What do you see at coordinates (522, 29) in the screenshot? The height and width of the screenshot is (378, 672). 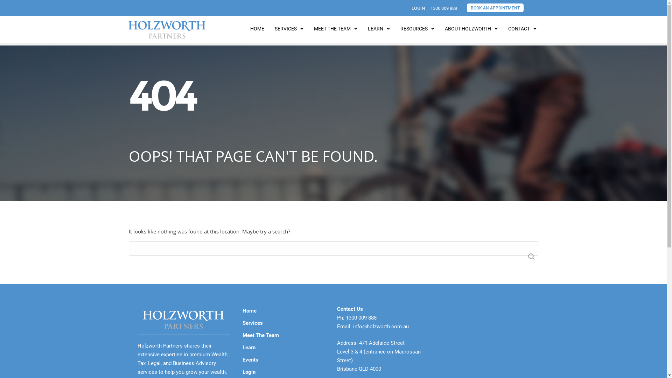 I see `CONTACT` at bounding box center [522, 29].